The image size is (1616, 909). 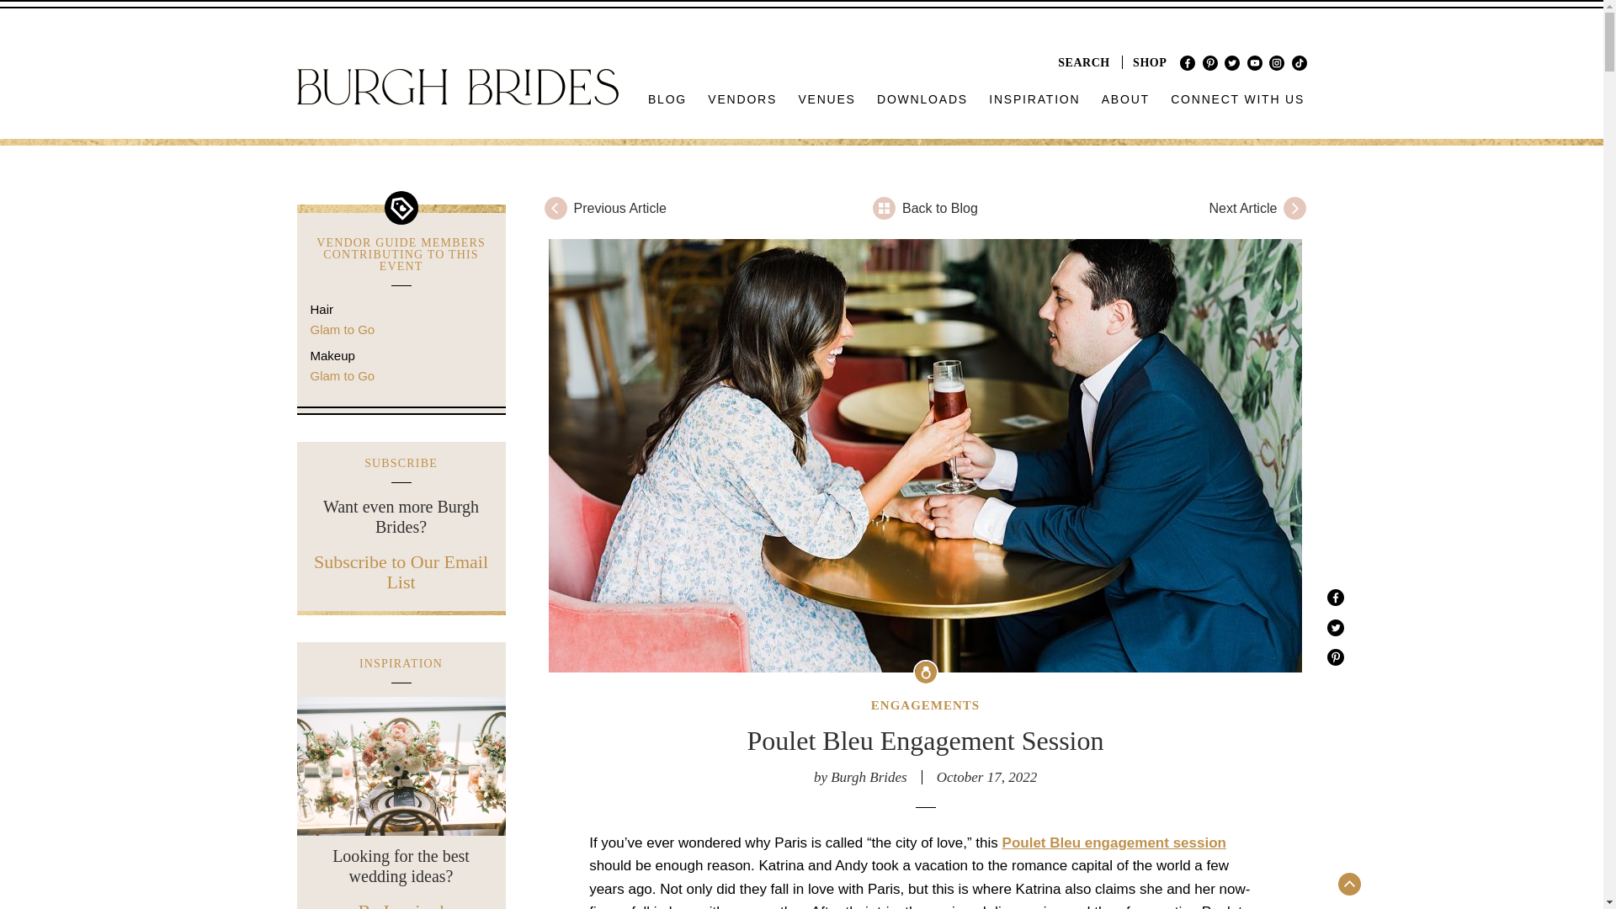 I want to click on DOWNLOADS, so click(x=922, y=99).